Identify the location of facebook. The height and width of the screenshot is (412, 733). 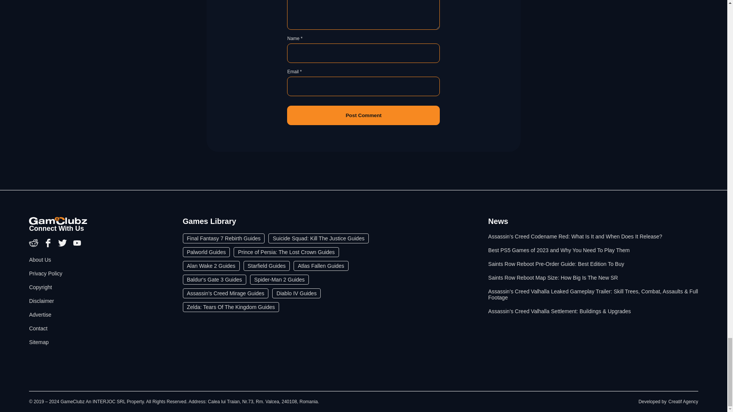
(49, 246).